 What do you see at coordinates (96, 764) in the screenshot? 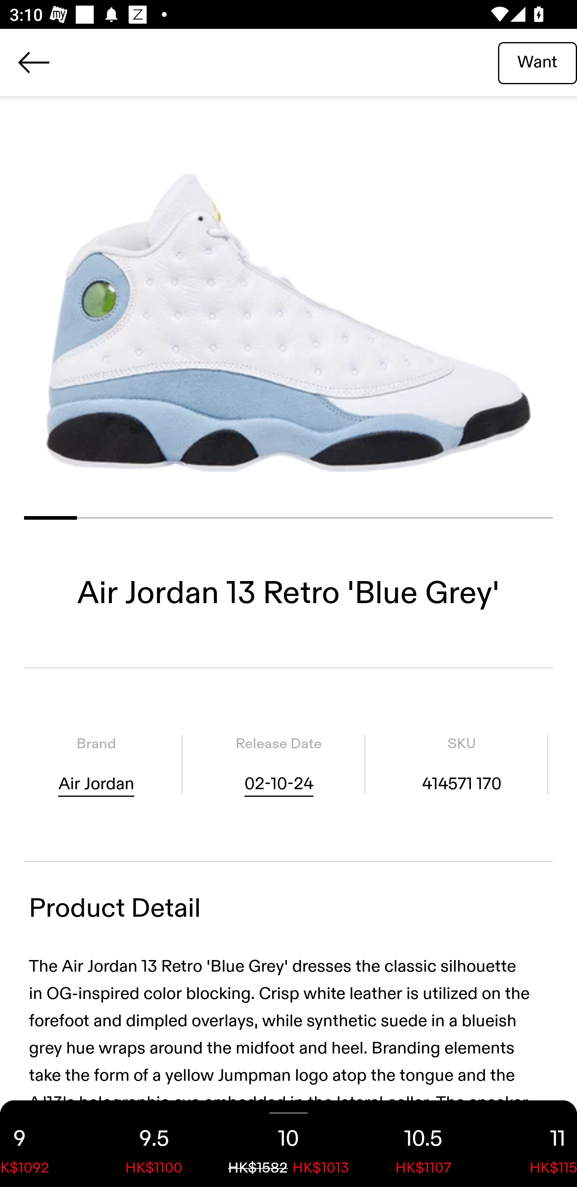
I see `Brand Air Jordan` at bounding box center [96, 764].